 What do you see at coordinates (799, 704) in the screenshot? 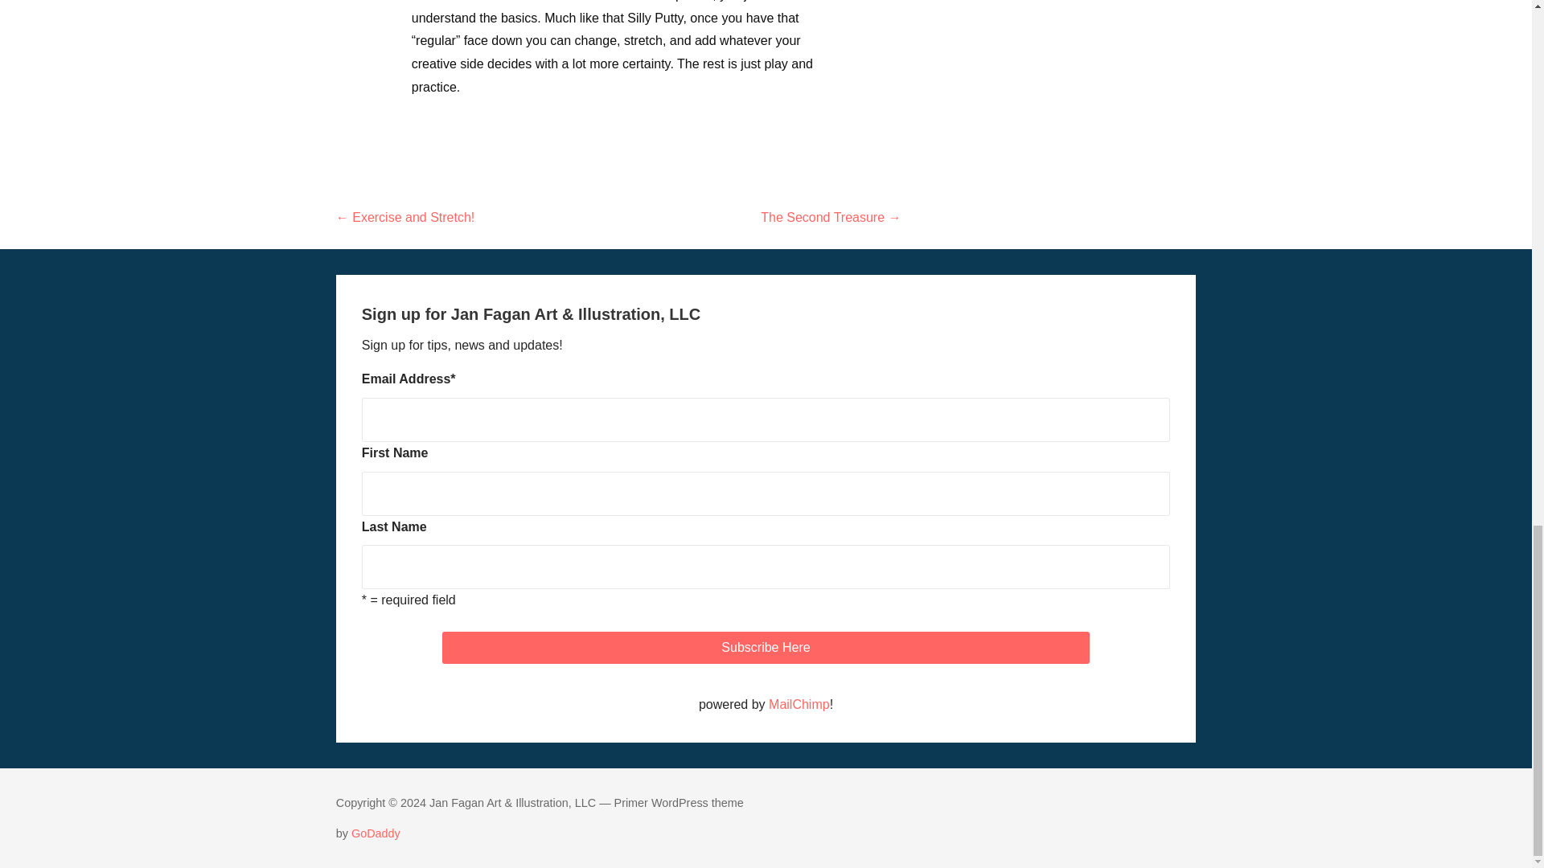
I see `MailChimp` at bounding box center [799, 704].